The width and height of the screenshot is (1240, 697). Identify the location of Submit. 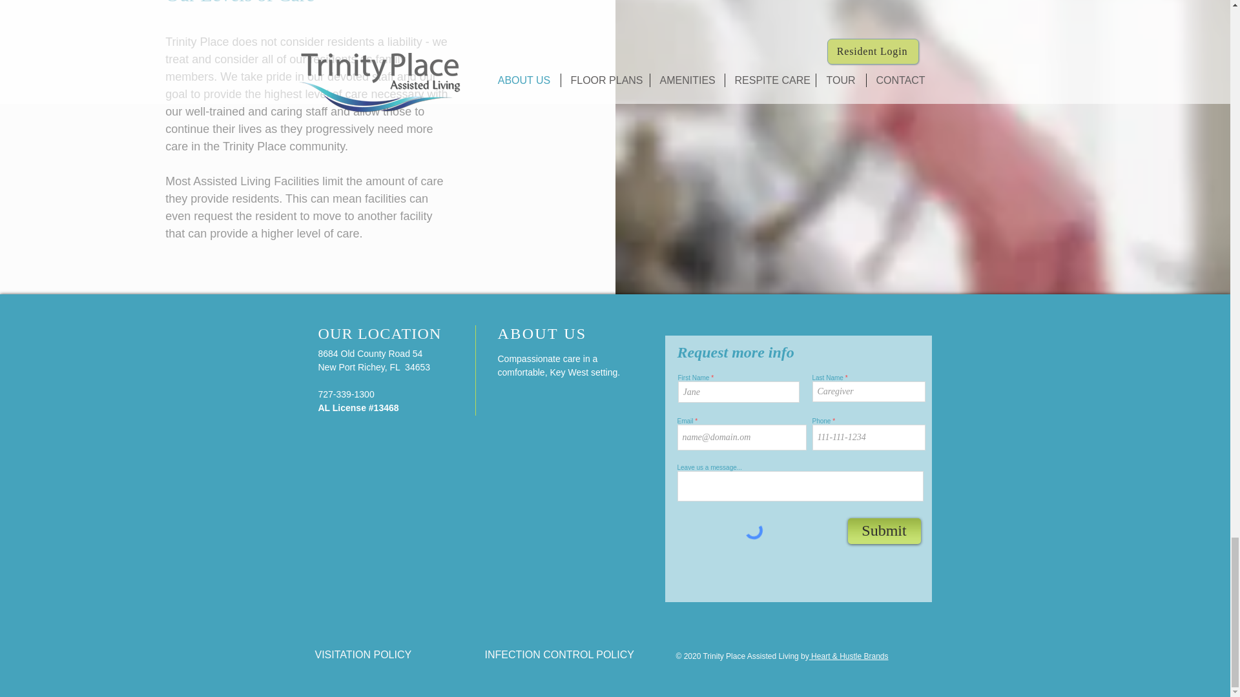
(883, 531).